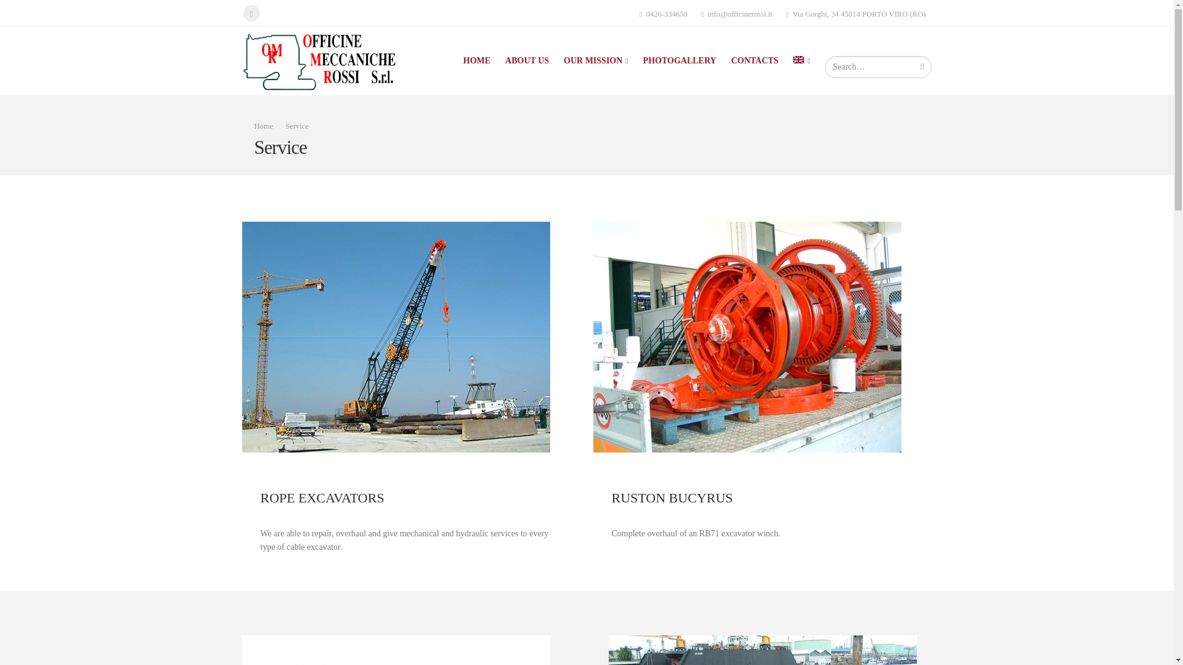 This screenshot has width=1183, height=665. I want to click on freni, so click(396, 650).